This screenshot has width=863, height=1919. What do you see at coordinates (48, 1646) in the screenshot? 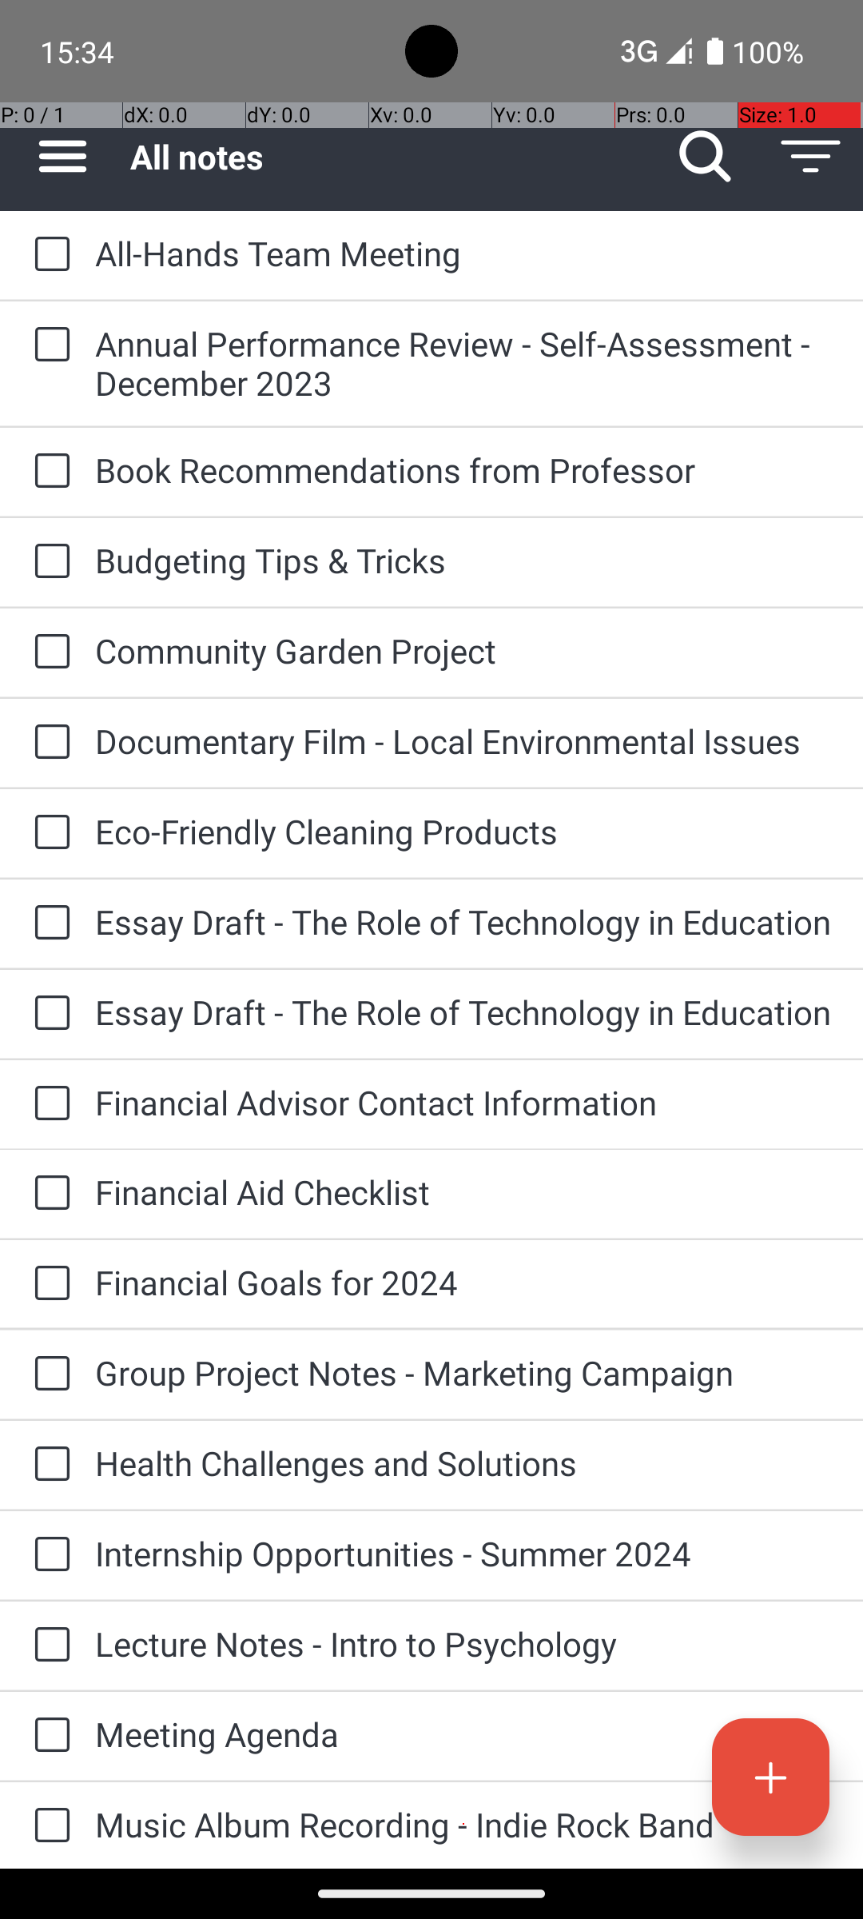
I see `to-do: Lecture Notes - Intro to Psychology` at bounding box center [48, 1646].